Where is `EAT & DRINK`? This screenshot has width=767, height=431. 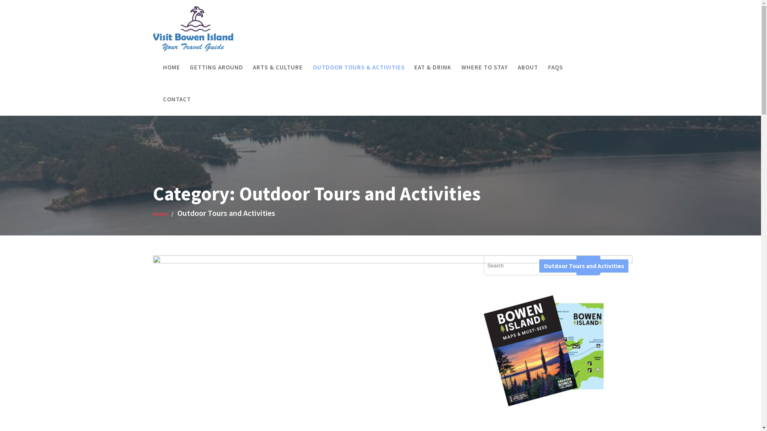
EAT & DRINK is located at coordinates (433, 67).